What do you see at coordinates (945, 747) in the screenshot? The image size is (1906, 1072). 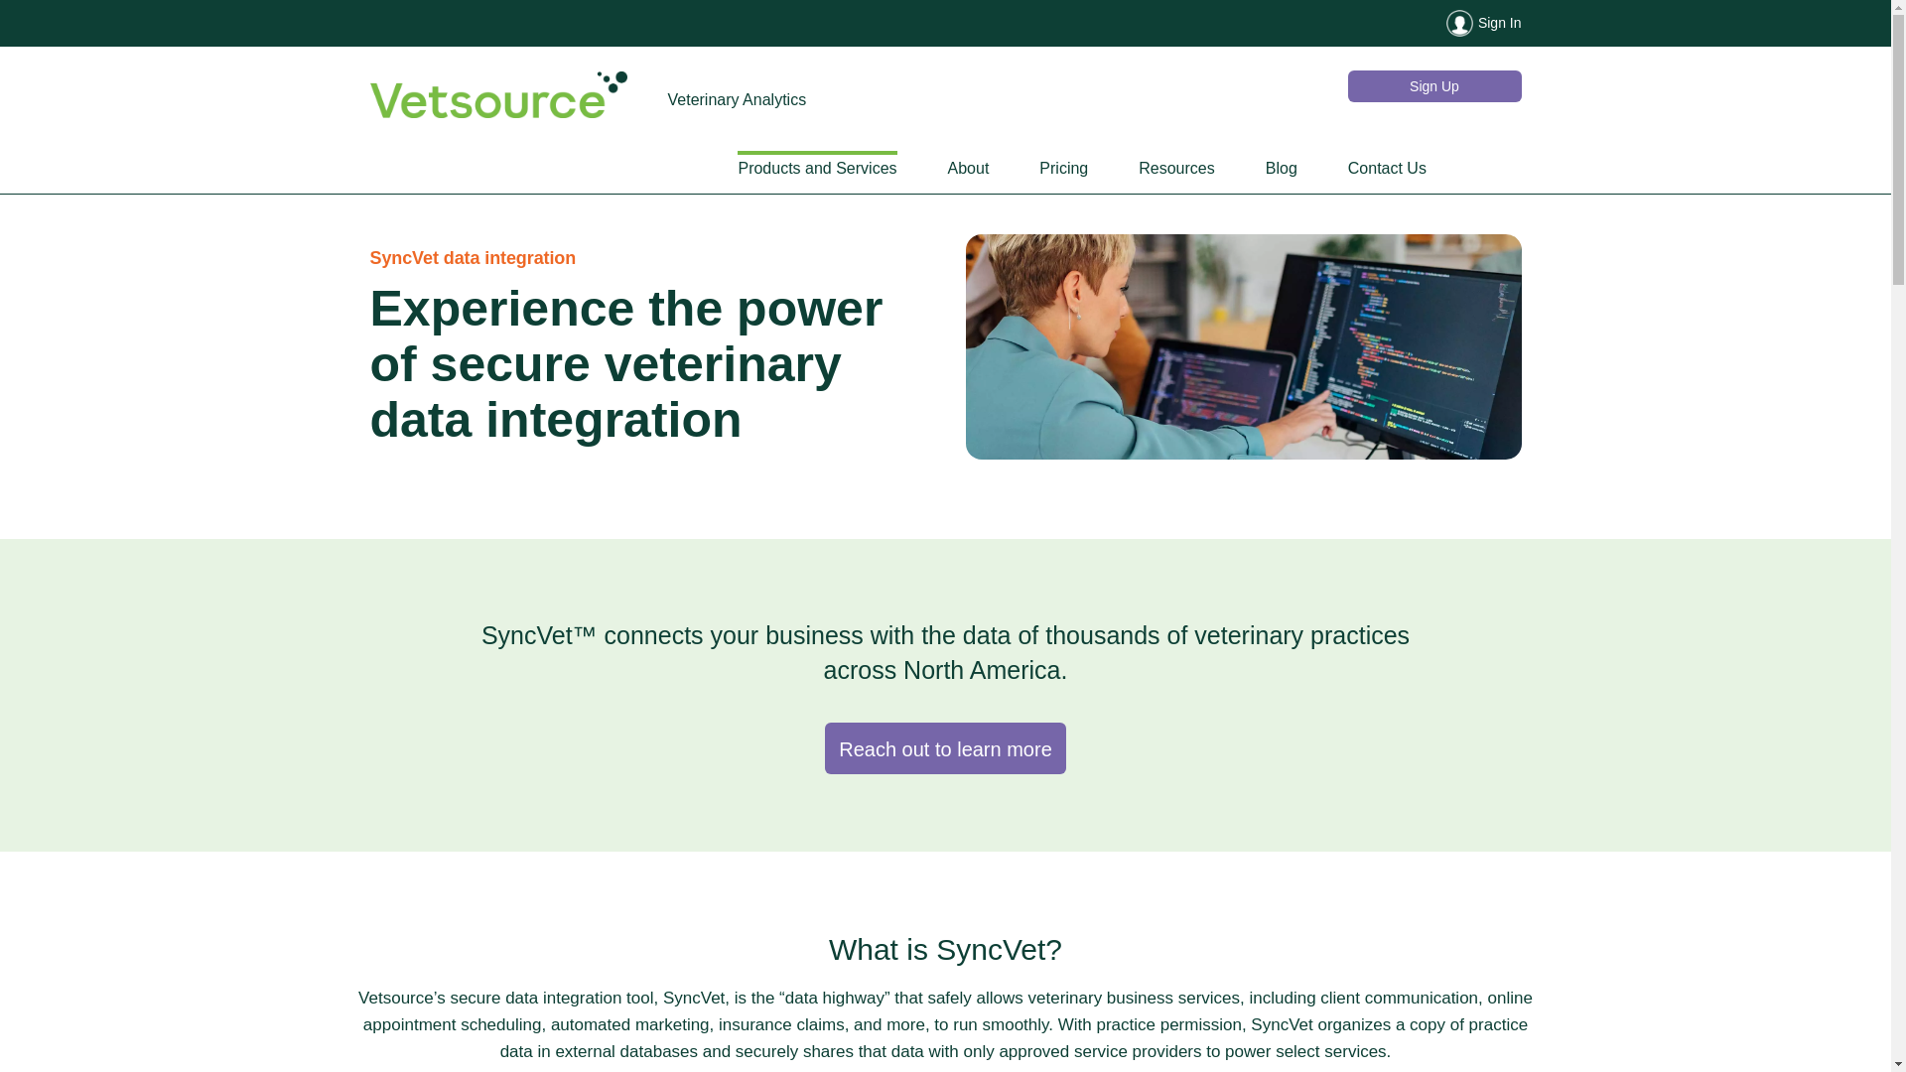 I see `Reach out to learn more` at bounding box center [945, 747].